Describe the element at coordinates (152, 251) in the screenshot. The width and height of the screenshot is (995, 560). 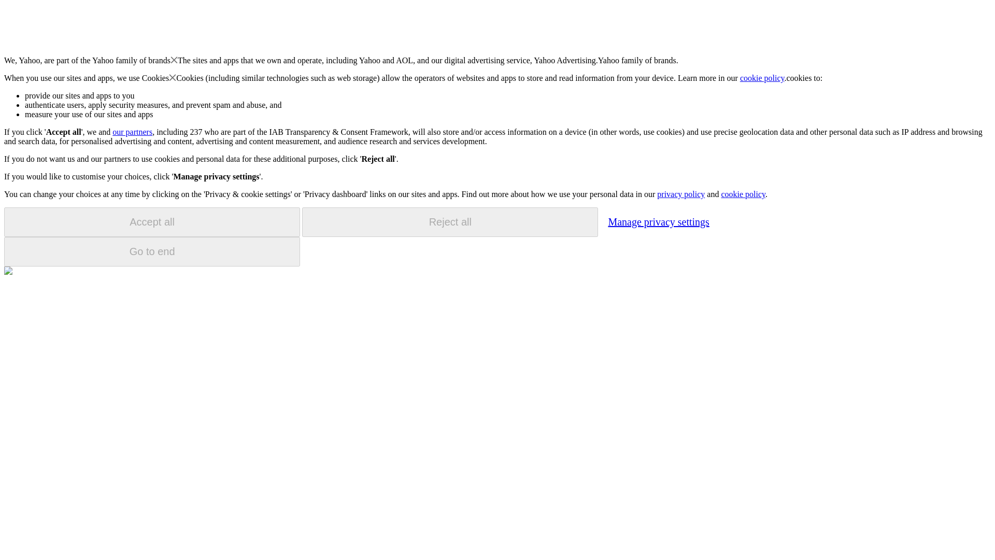
I see `Go to end` at that location.